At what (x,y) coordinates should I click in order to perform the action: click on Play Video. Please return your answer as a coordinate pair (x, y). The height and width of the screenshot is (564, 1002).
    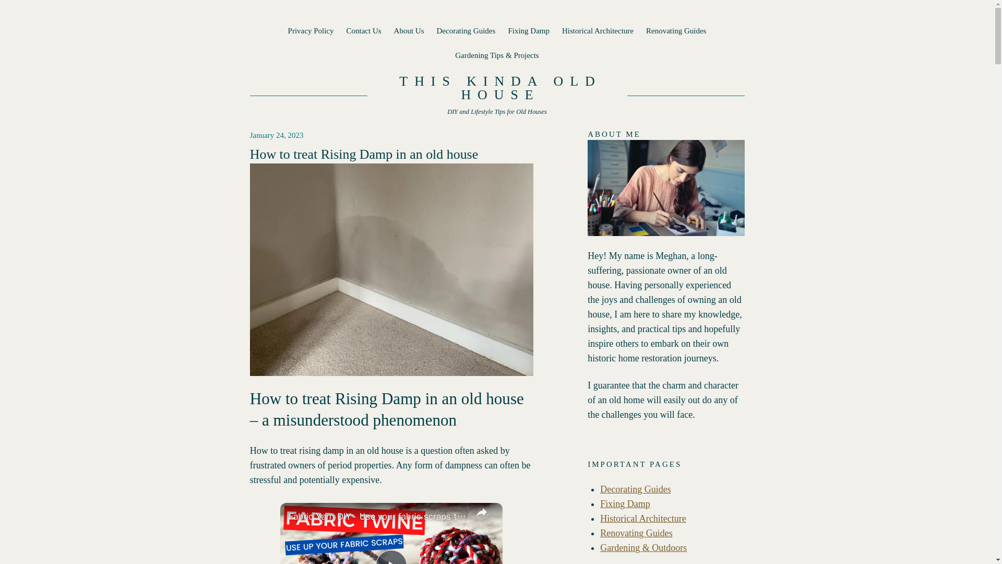
    Looking at the image, I should click on (391, 557).